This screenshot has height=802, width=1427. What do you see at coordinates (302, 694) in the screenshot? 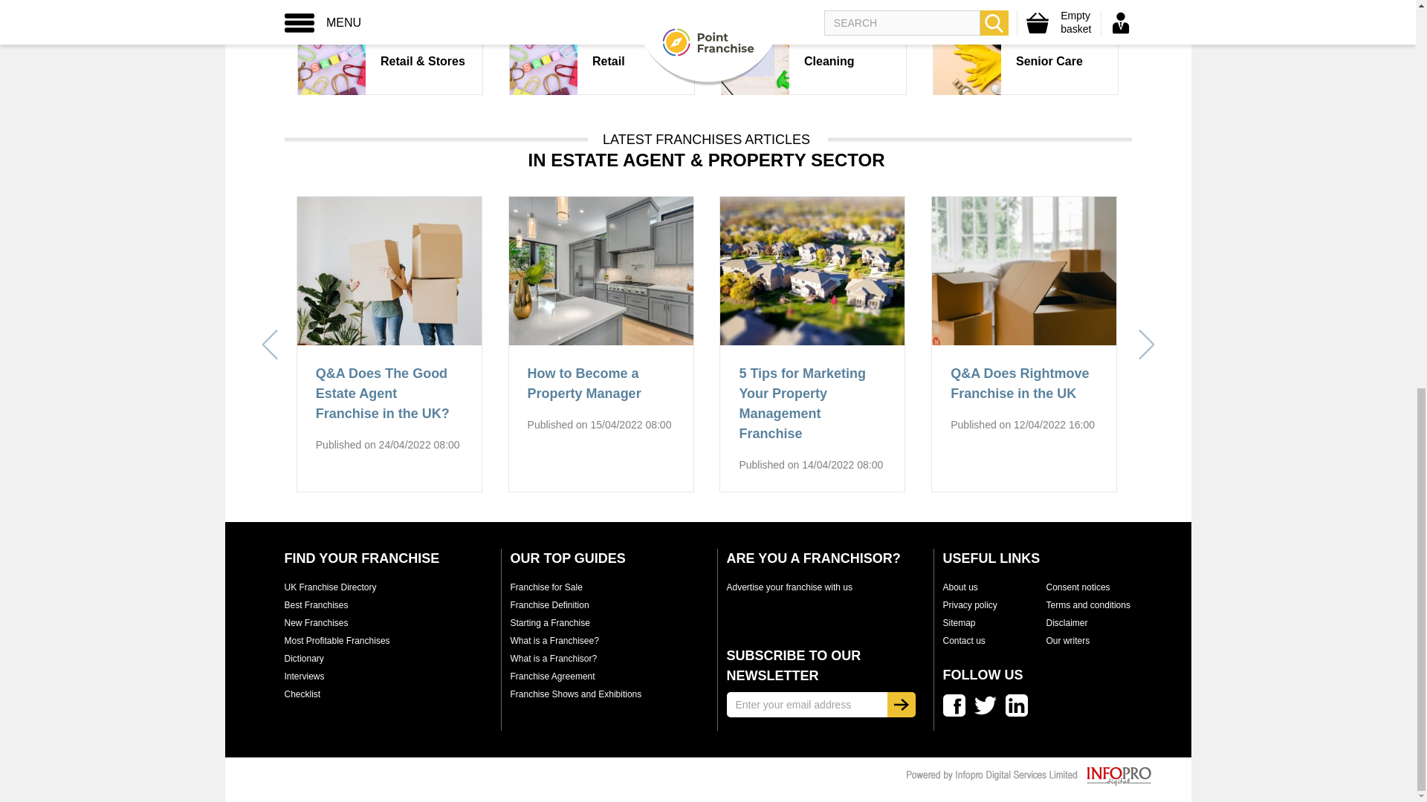
I see `Checklist` at bounding box center [302, 694].